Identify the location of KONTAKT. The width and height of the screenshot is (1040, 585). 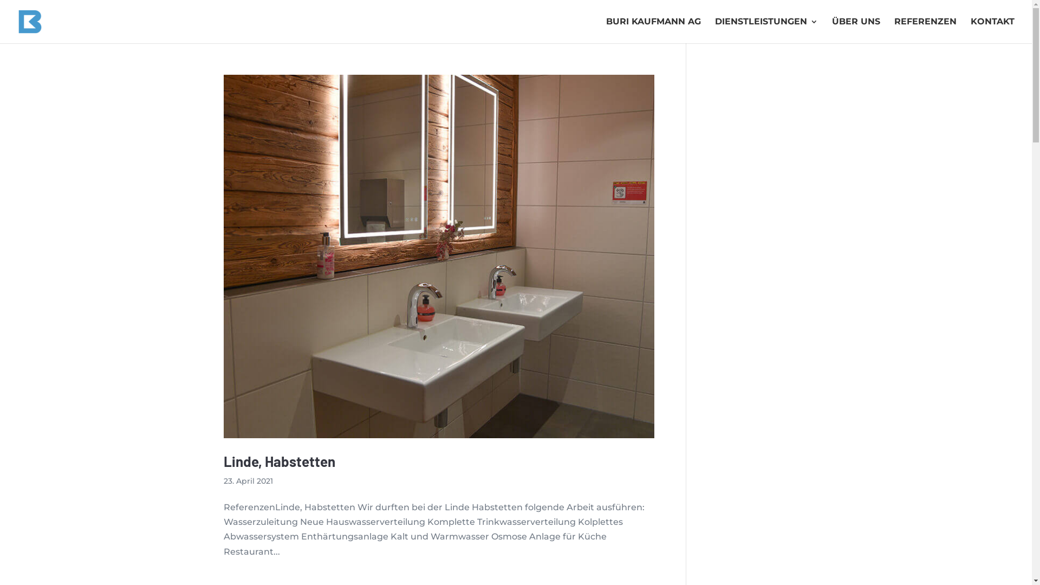
(992, 30).